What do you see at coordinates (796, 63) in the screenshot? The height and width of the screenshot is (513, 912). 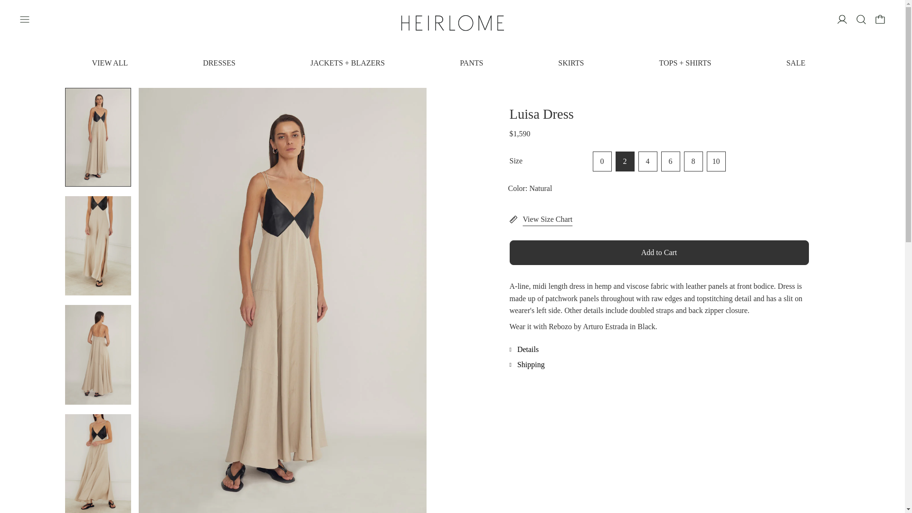 I see `SALE` at bounding box center [796, 63].